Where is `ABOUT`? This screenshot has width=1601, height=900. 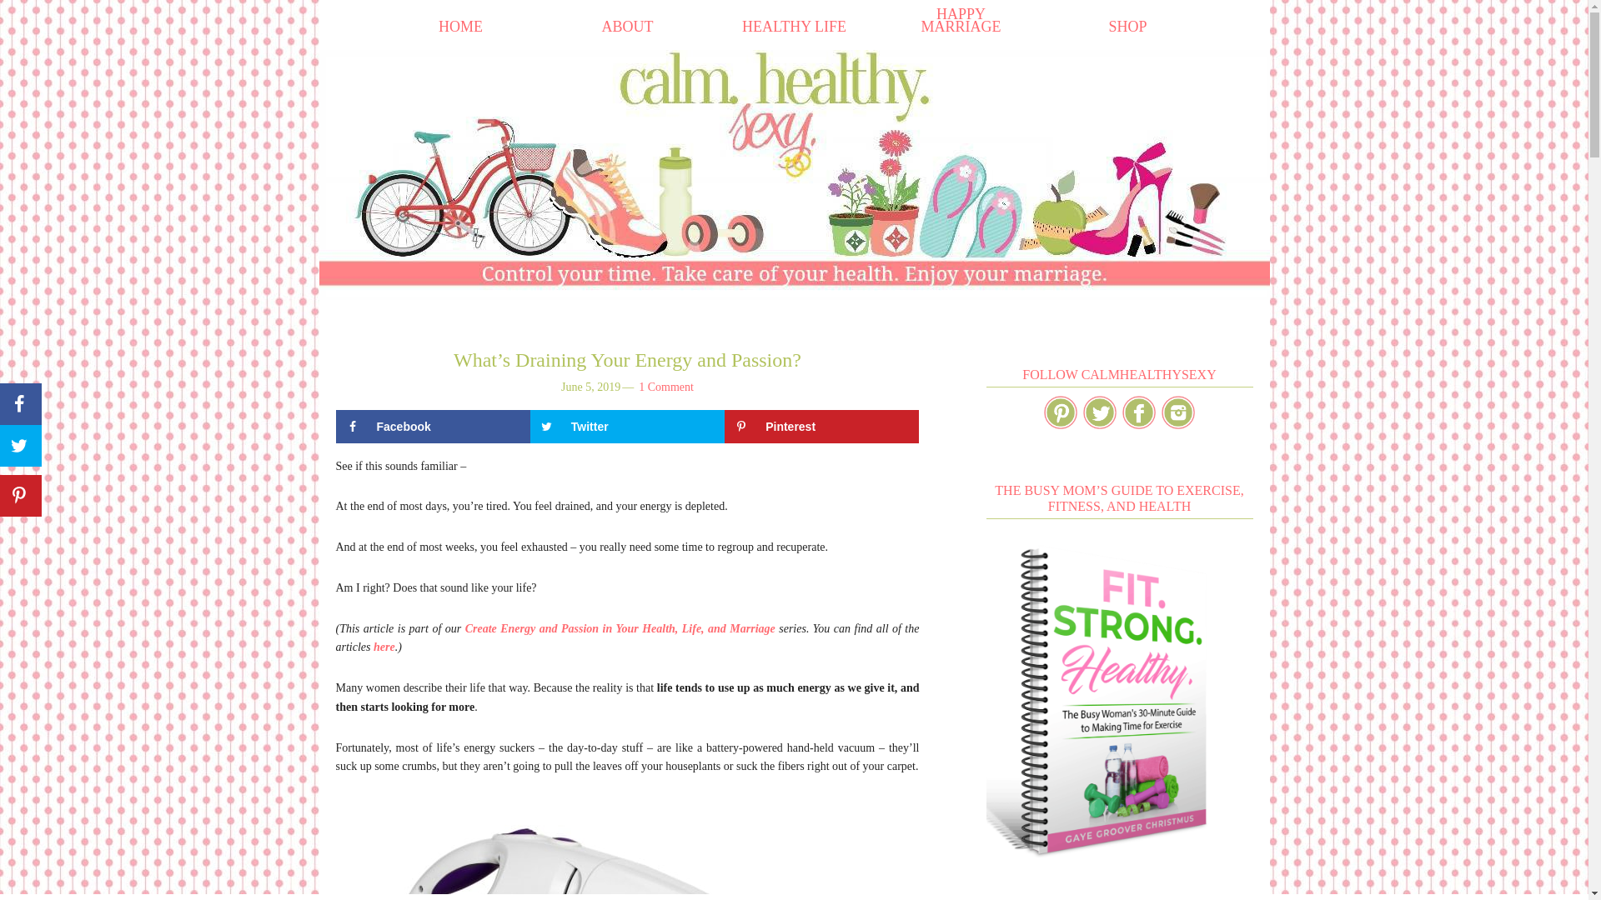 ABOUT is located at coordinates (627, 27).